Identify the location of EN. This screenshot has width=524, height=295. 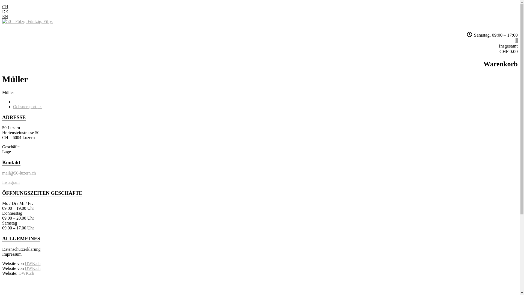
(5, 16).